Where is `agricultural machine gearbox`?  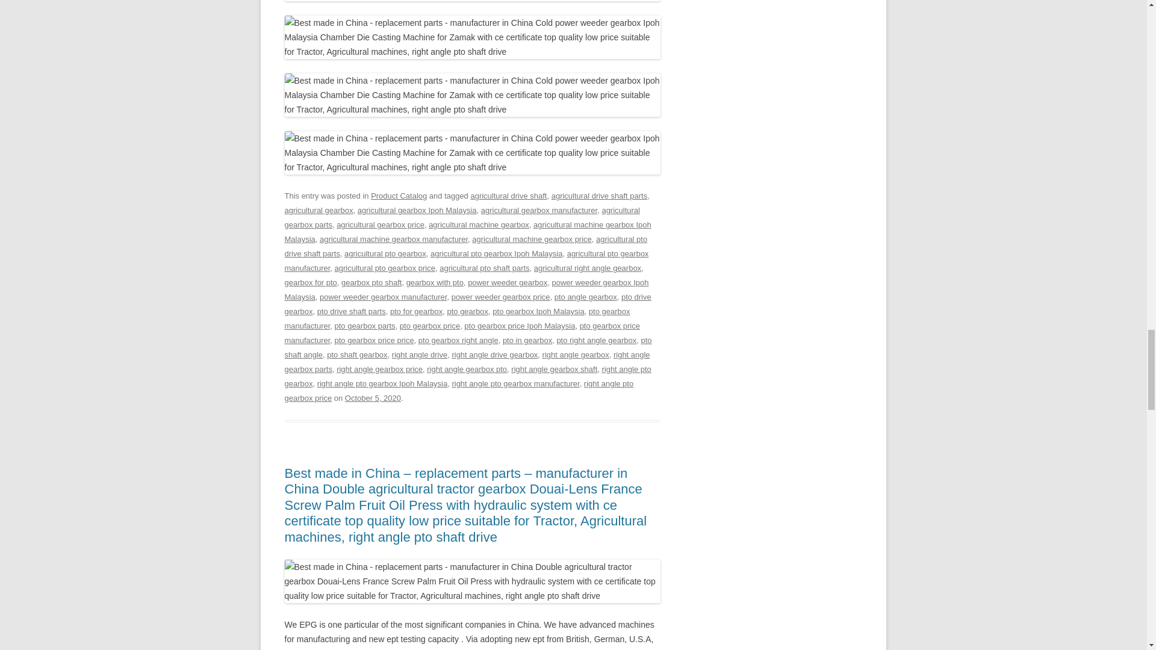 agricultural machine gearbox is located at coordinates (479, 225).